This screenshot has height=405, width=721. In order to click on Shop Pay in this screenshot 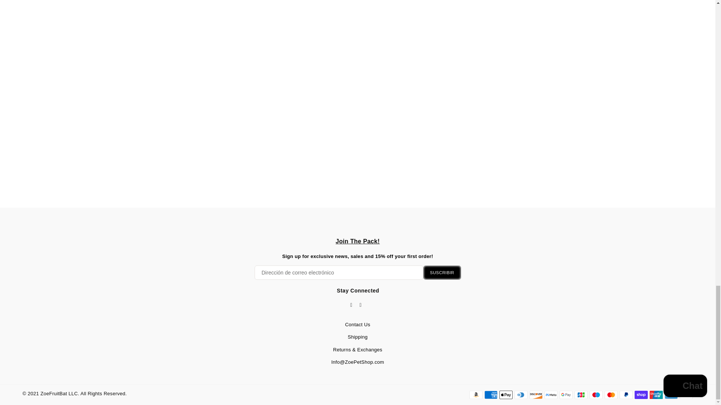, I will do `click(641, 394)`.